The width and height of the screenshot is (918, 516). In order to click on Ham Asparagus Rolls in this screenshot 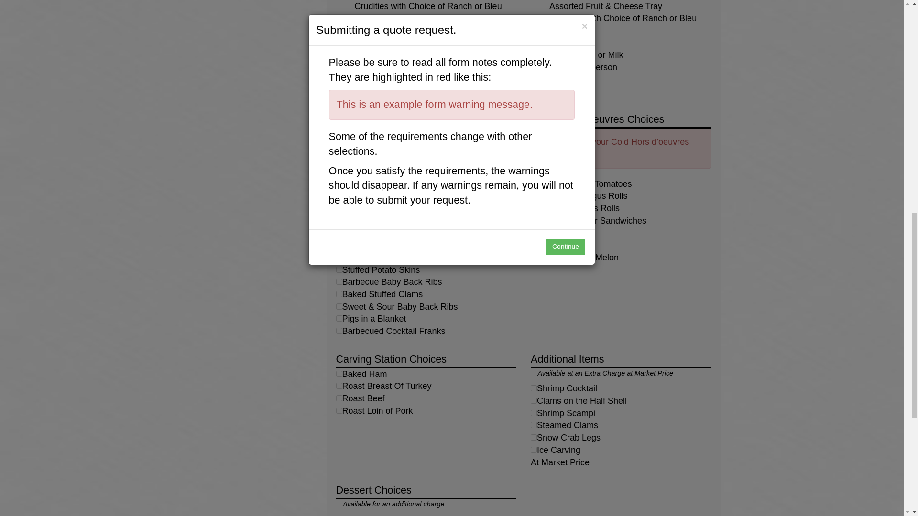, I will do `click(534, 207)`.